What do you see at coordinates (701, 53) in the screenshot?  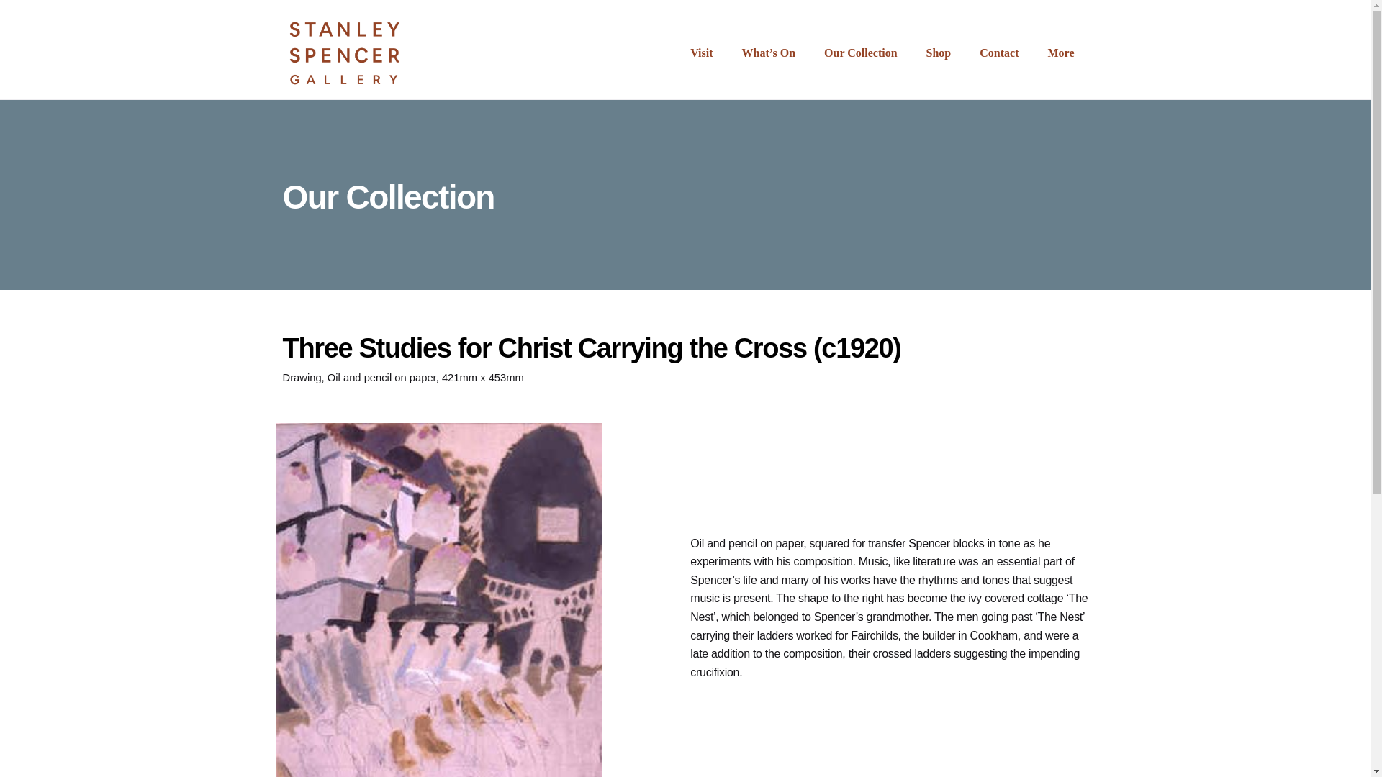 I see `Visit` at bounding box center [701, 53].